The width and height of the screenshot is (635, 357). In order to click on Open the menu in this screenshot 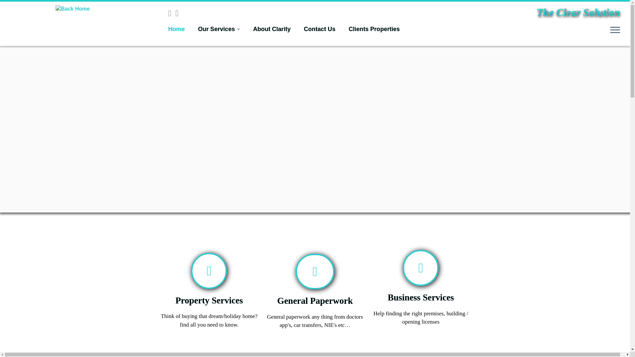, I will do `click(615, 30)`.